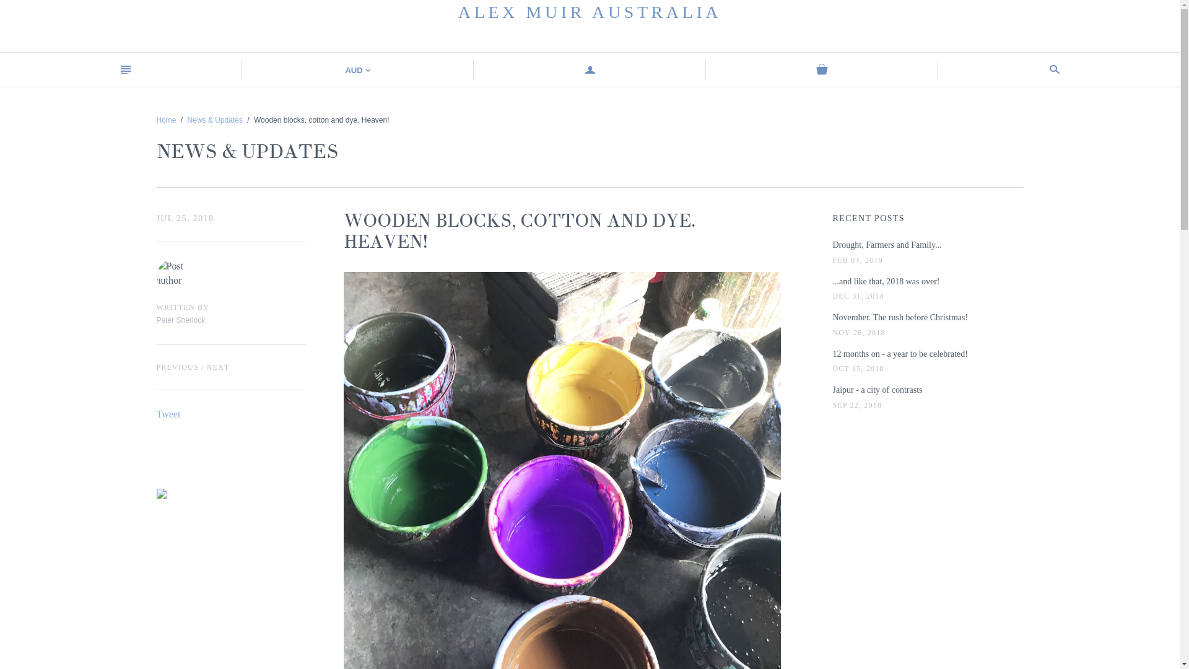 The width and height of the screenshot is (1189, 669). What do you see at coordinates (900, 354) in the screenshot?
I see `12 months on - a year to be celebrated!` at bounding box center [900, 354].